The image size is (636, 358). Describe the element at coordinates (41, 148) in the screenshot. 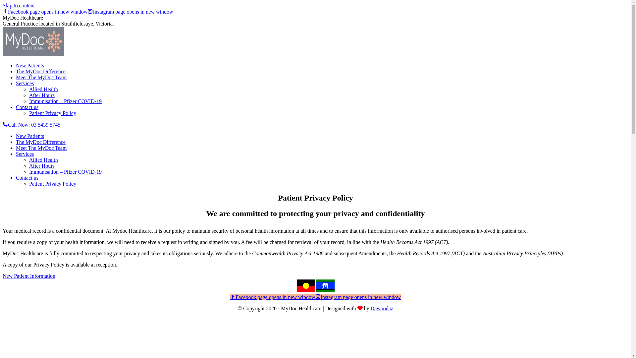

I see `Meet The MyDoc Team` at that location.